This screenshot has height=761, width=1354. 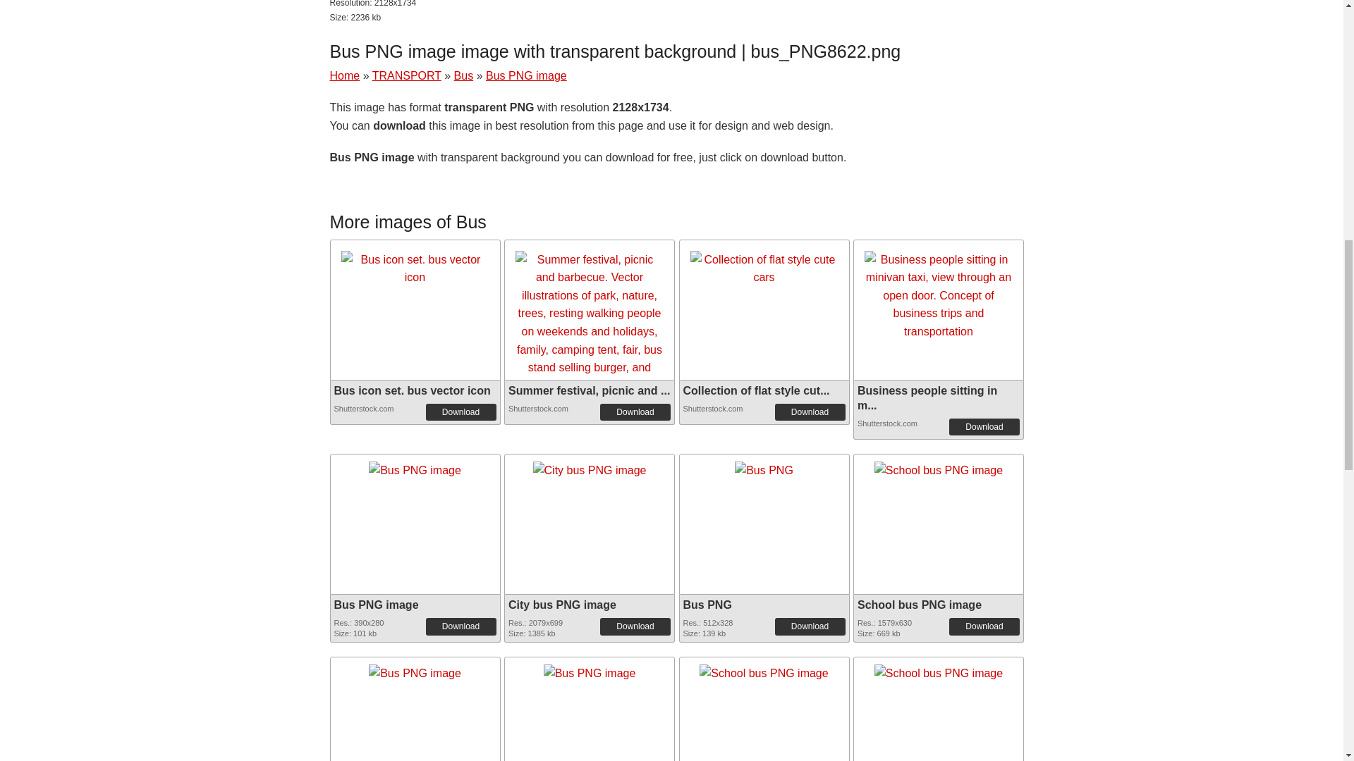 What do you see at coordinates (635, 412) in the screenshot?
I see `Download` at bounding box center [635, 412].